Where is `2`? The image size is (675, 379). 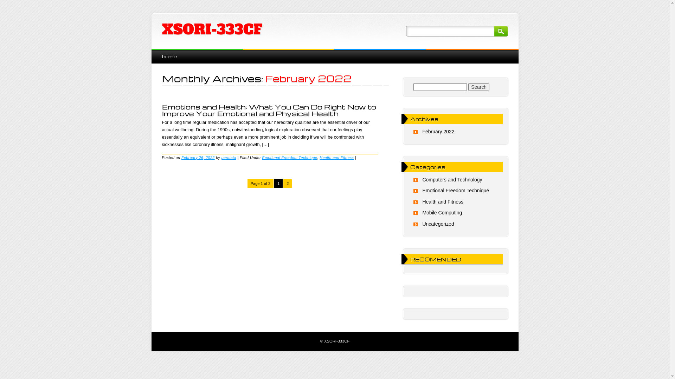
2 is located at coordinates (288, 184).